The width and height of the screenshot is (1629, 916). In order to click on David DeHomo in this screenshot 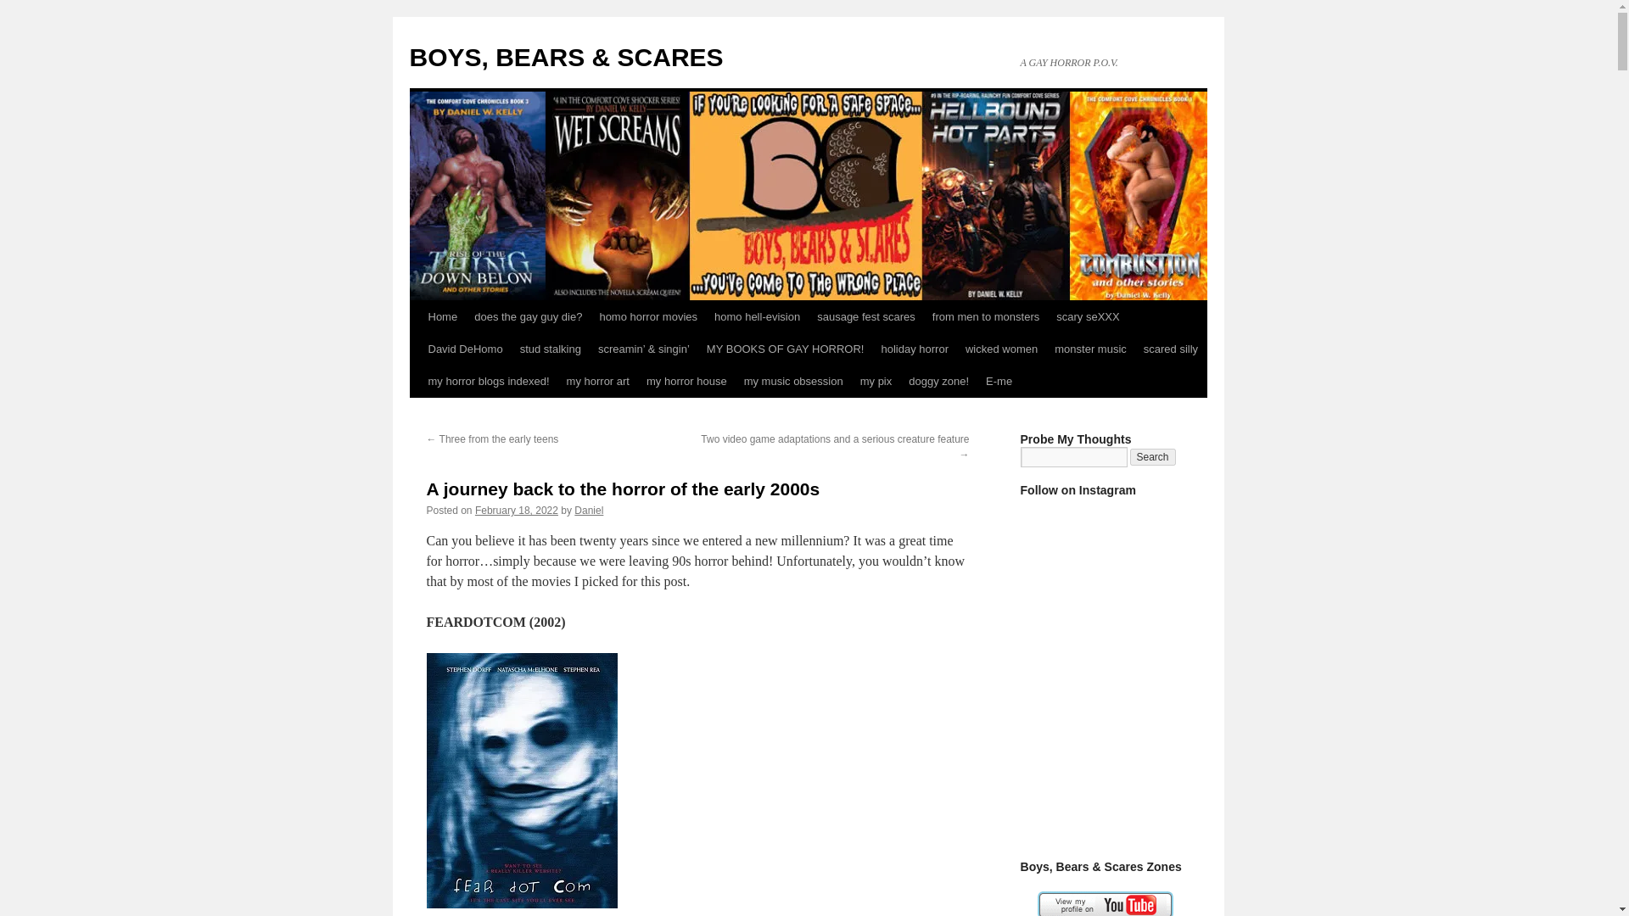, I will do `click(465, 349)`.